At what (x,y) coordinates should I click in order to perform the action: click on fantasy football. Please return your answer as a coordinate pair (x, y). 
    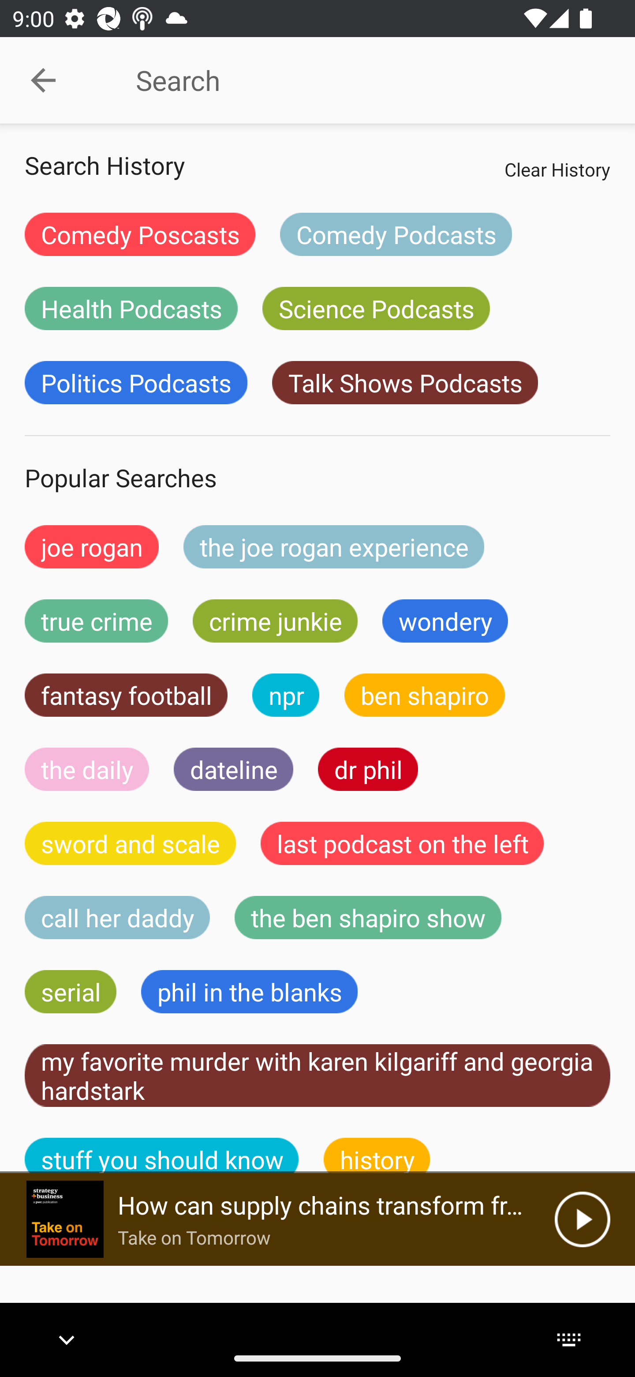
    Looking at the image, I should click on (126, 695).